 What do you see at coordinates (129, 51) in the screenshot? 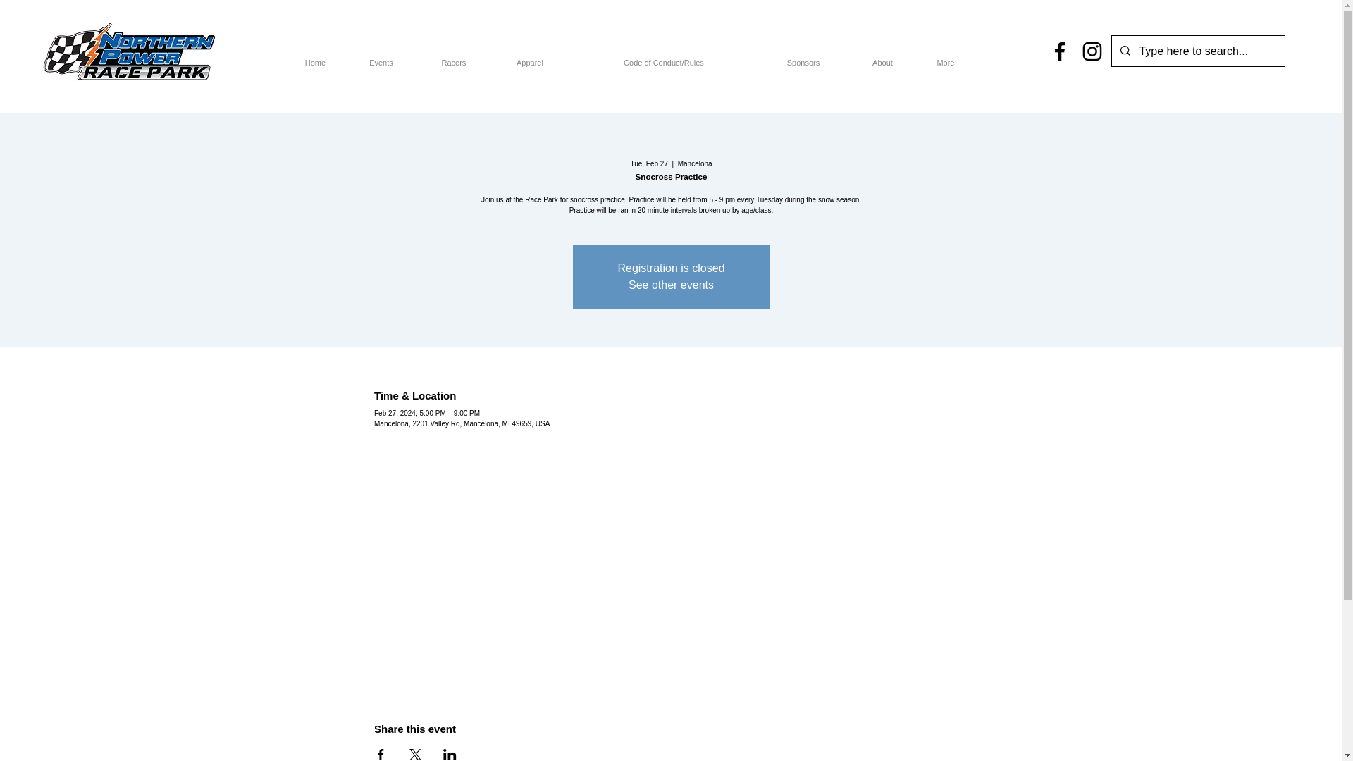
I see `NPE Race Park Logo.jpg` at bounding box center [129, 51].